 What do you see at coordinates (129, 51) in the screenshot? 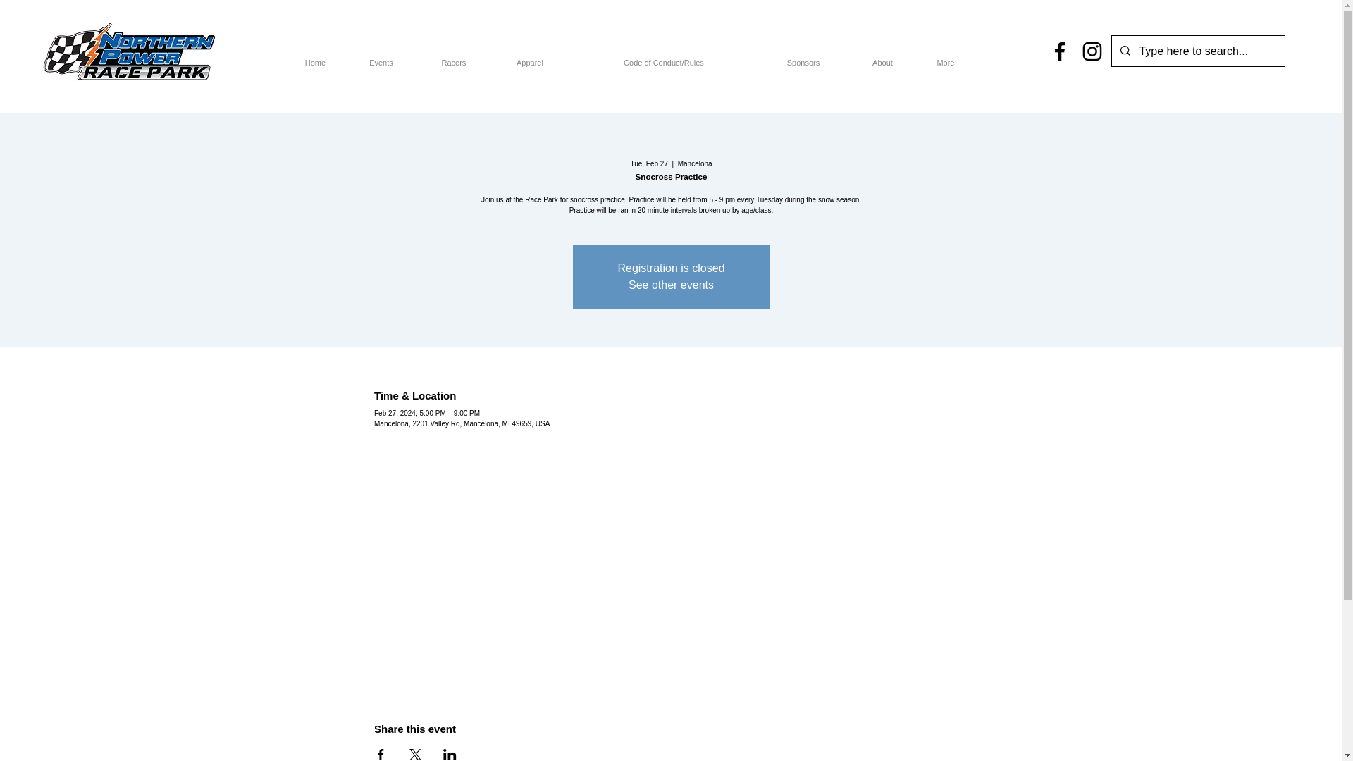
I see `NPE Race Park Logo.jpg` at bounding box center [129, 51].